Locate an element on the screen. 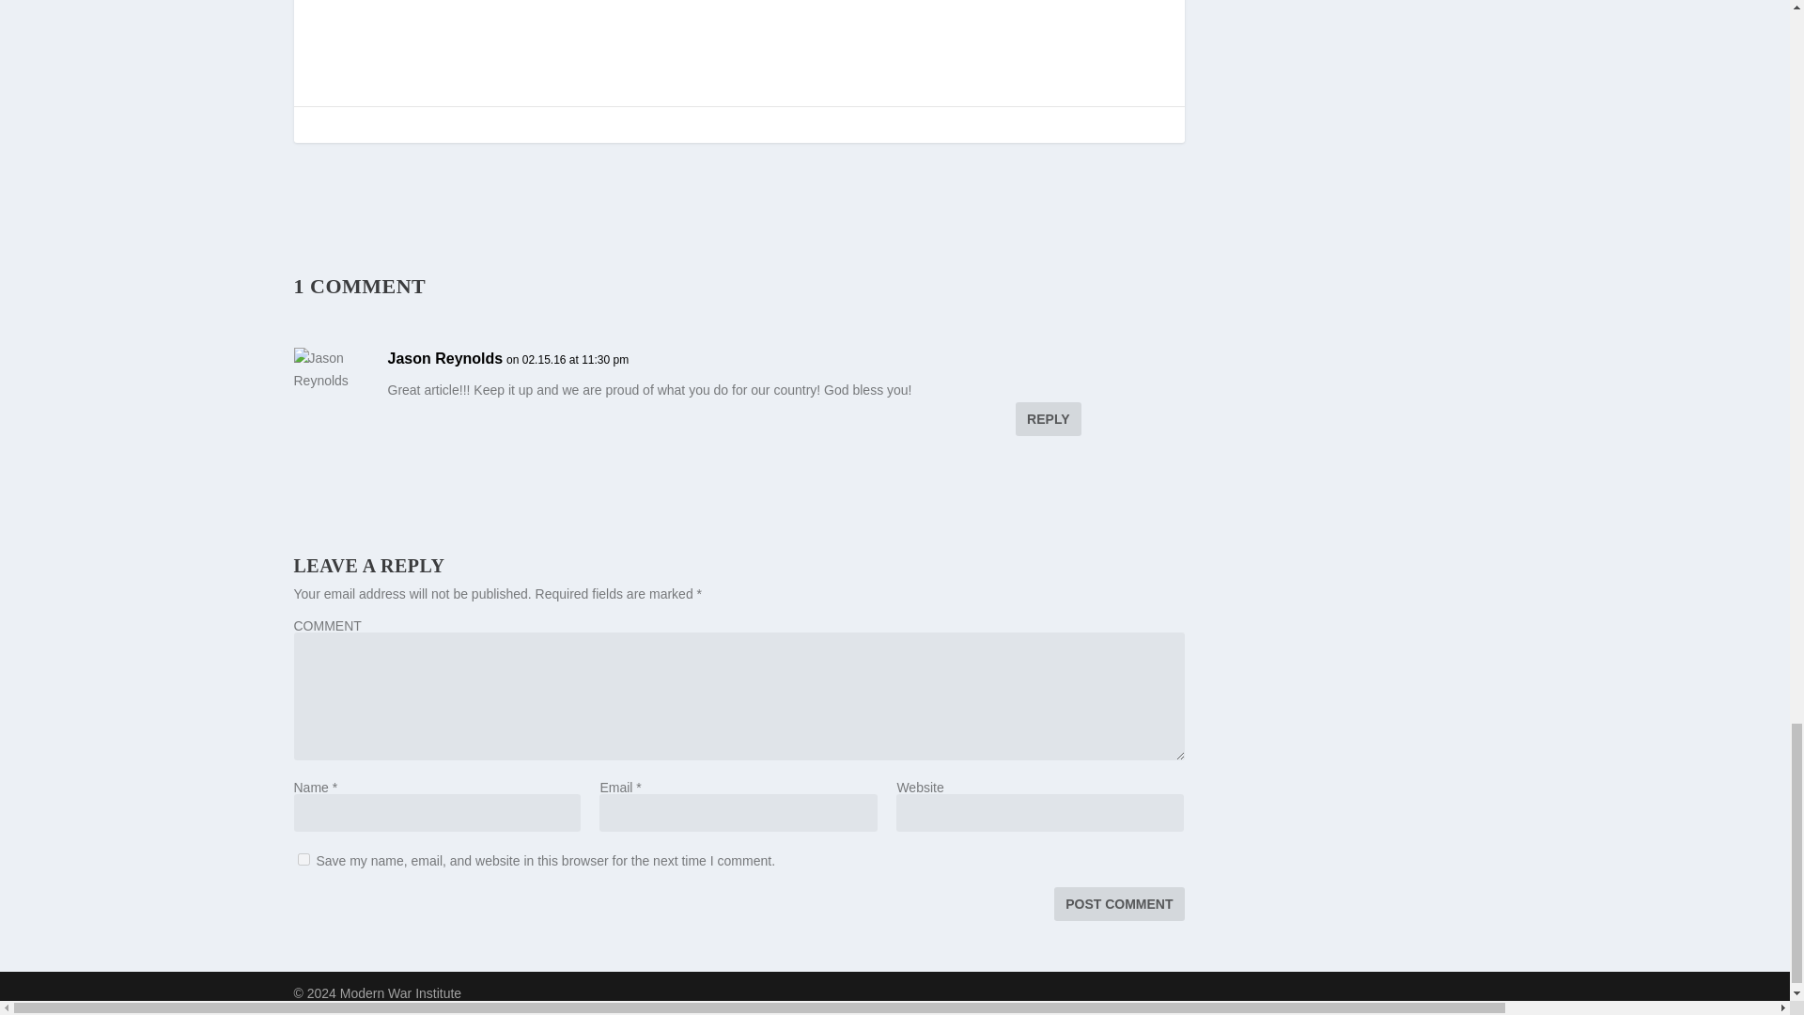  Share on Twitter is located at coordinates (423, 2).